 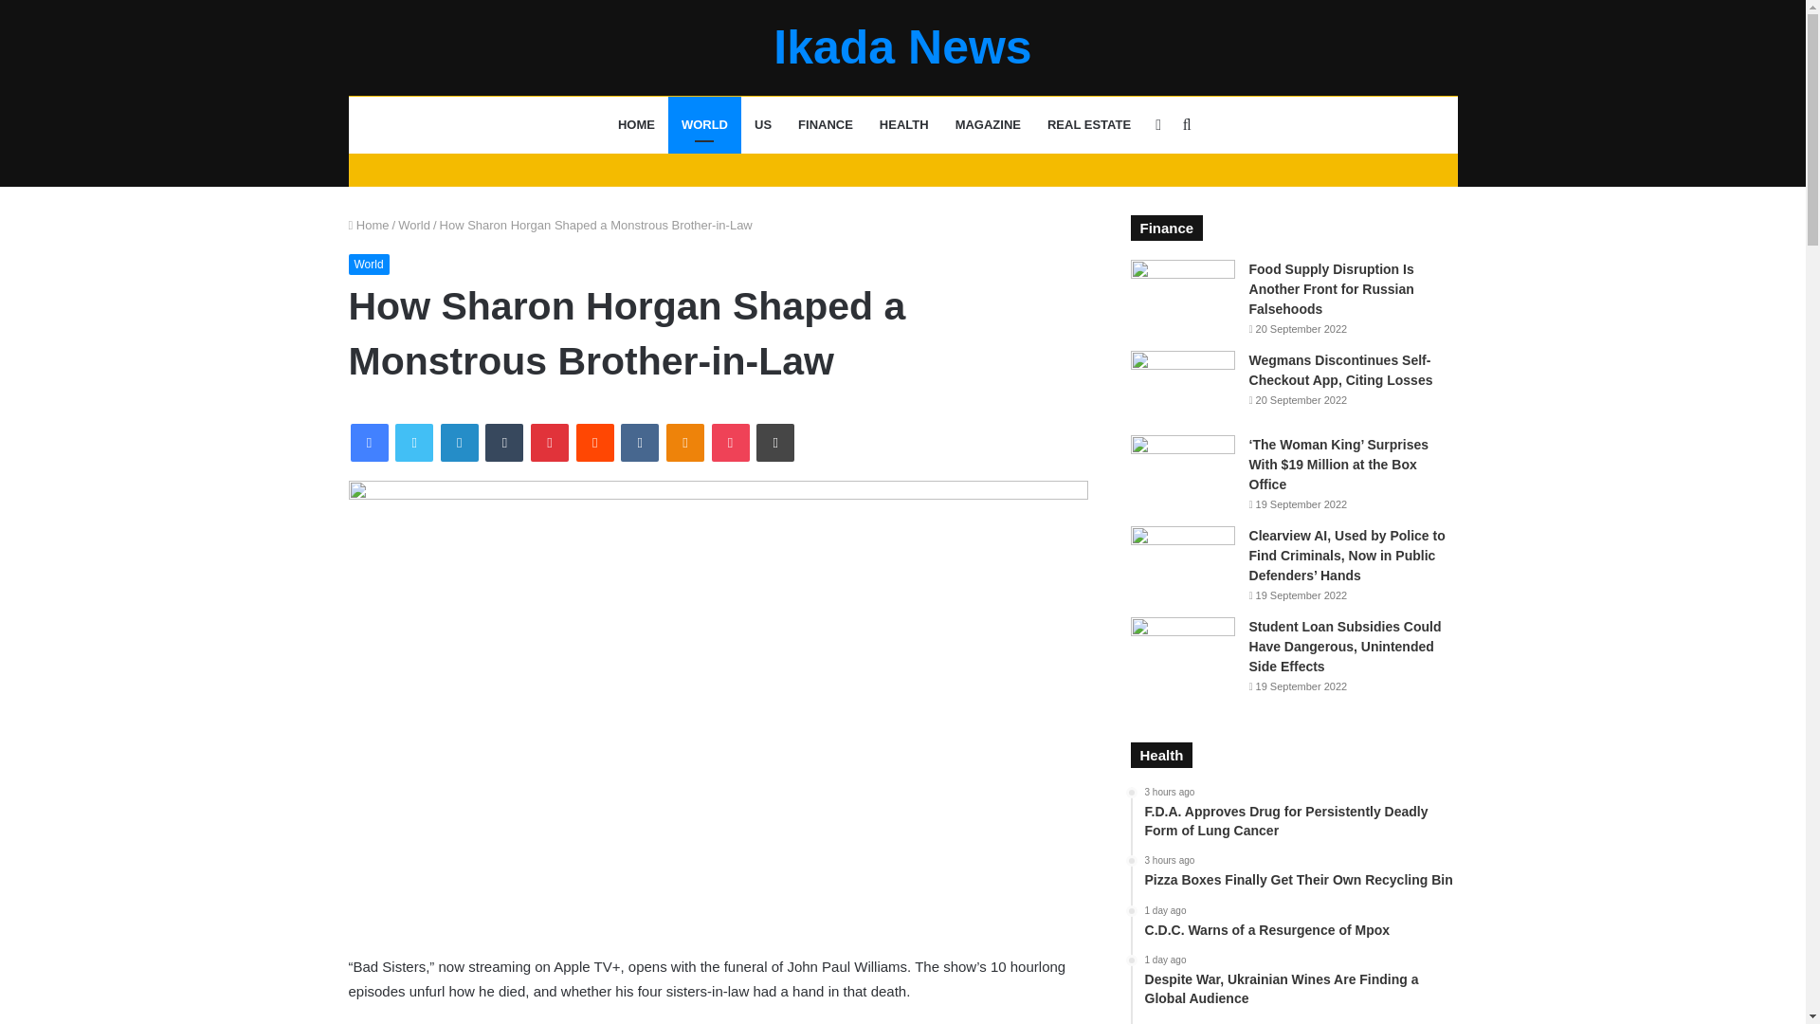 I want to click on HOME, so click(x=635, y=125).